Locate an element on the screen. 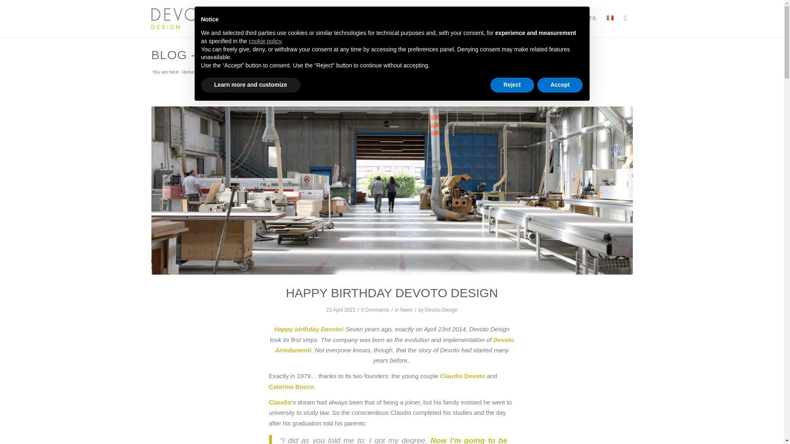  BLOG - LATEST NEWS is located at coordinates (221, 55).